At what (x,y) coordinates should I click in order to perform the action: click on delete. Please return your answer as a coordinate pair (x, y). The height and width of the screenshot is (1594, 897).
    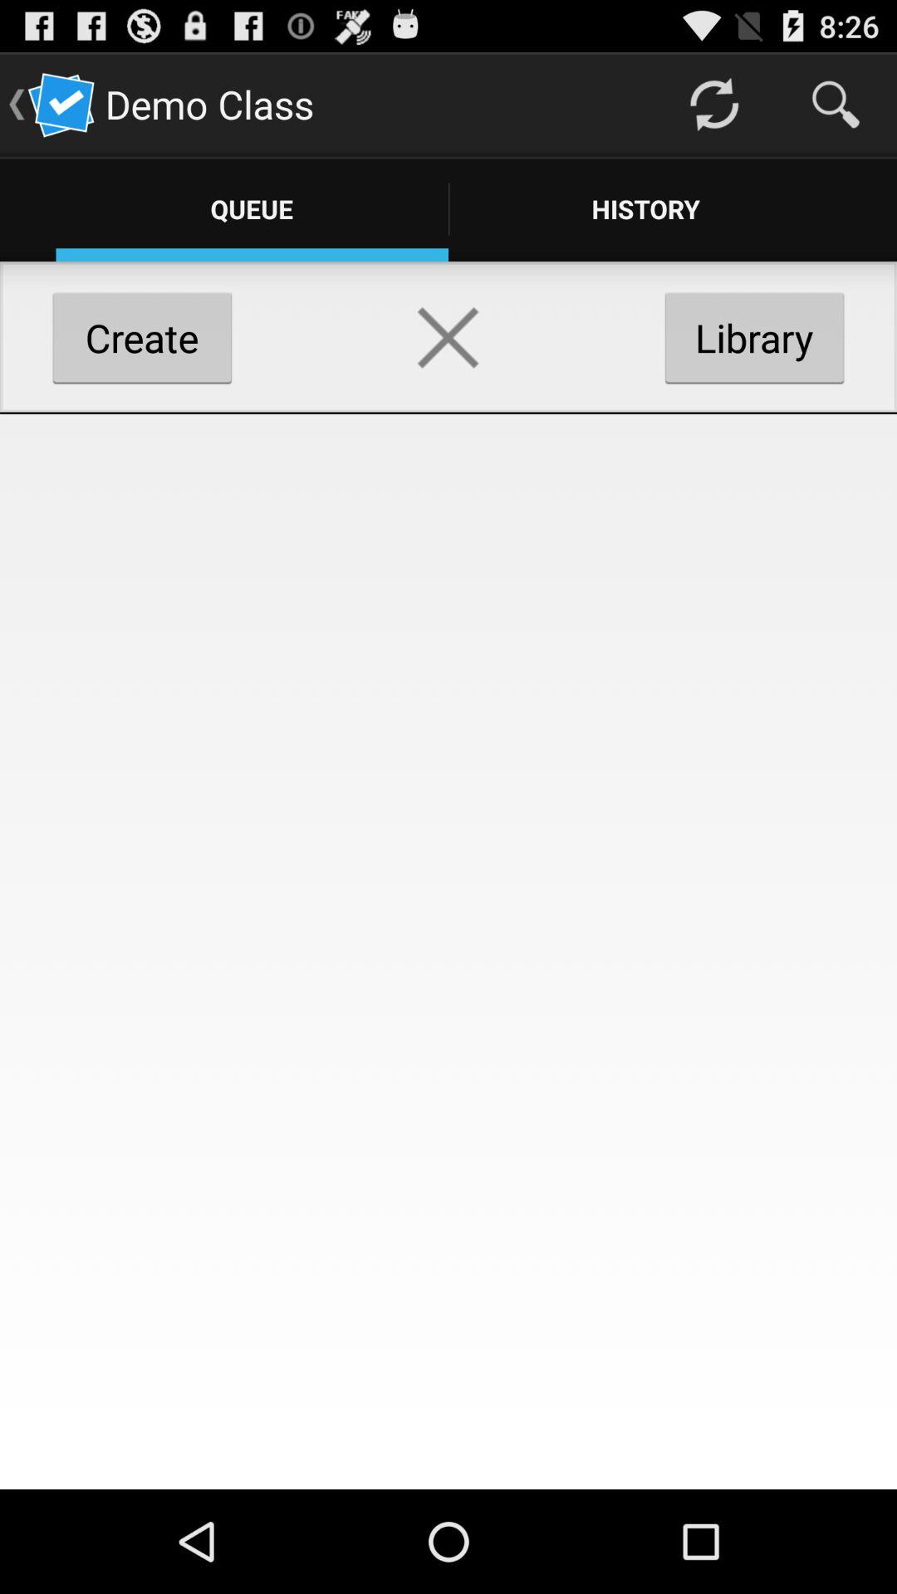
    Looking at the image, I should click on (448, 337).